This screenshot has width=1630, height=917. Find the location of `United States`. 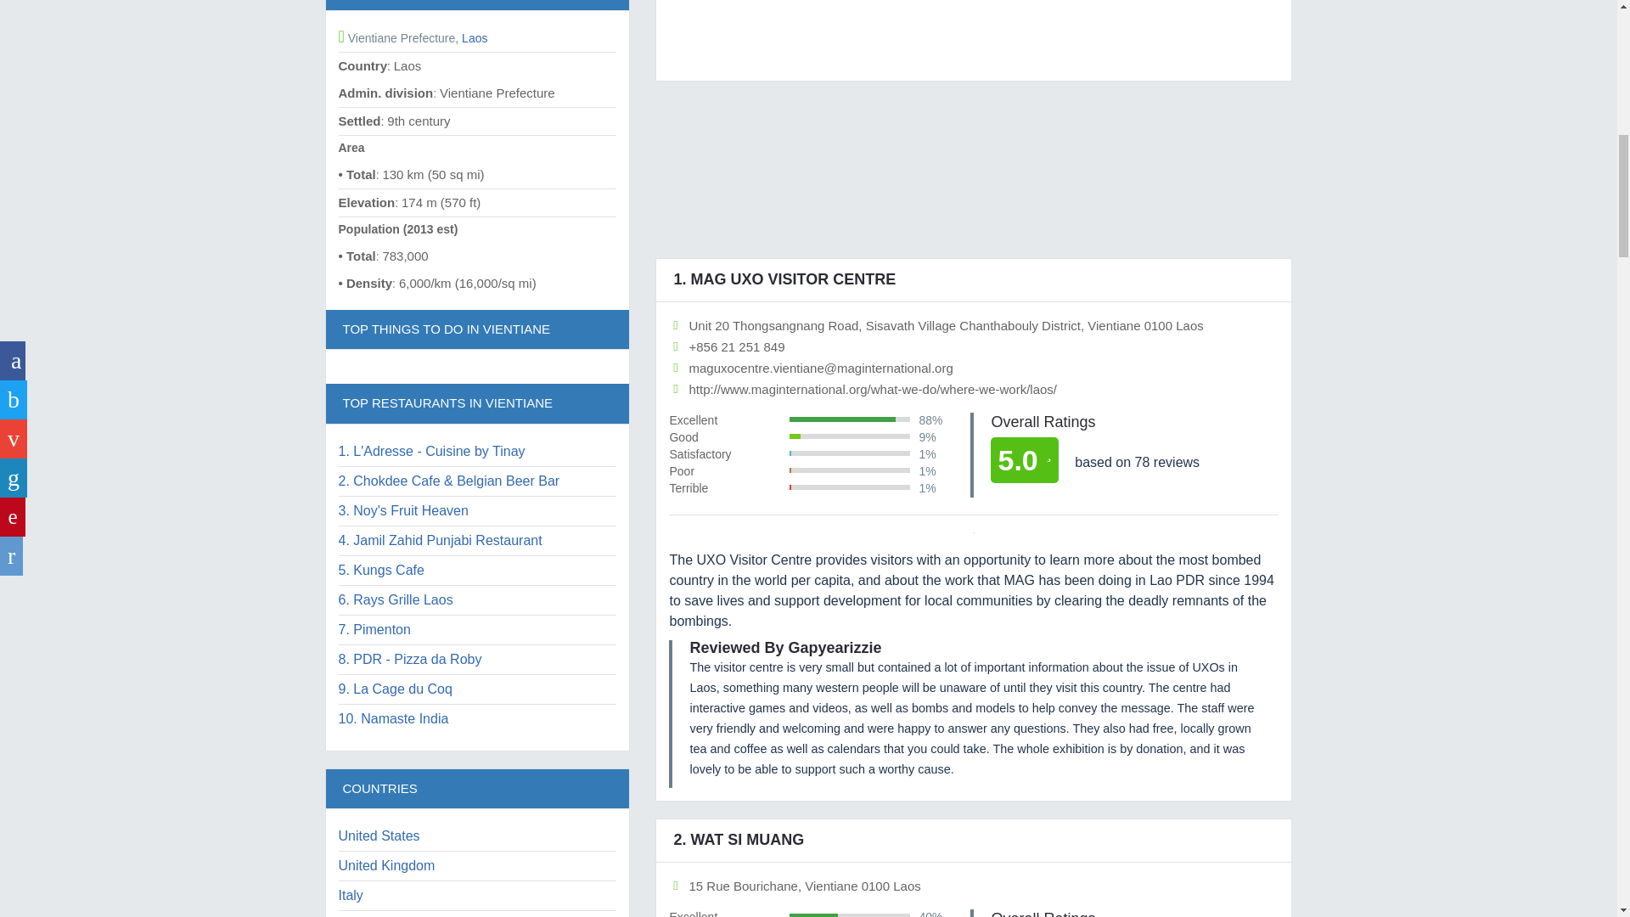

United States is located at coordinates (378, 835).